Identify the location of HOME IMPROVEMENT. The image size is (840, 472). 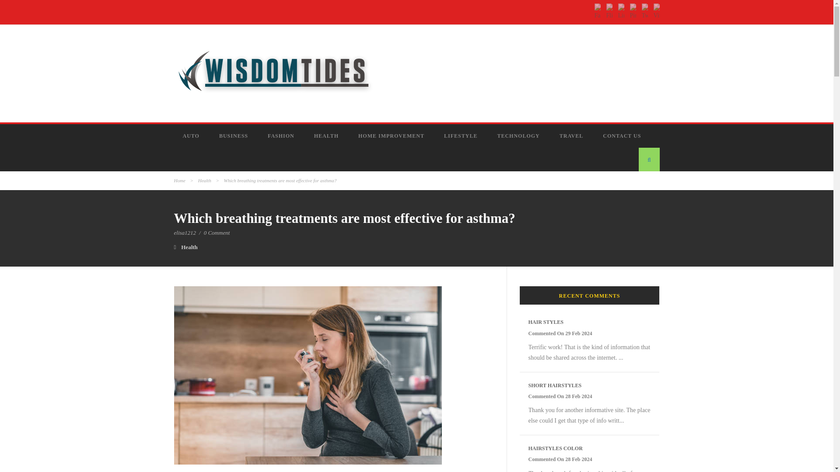
(392, 136).